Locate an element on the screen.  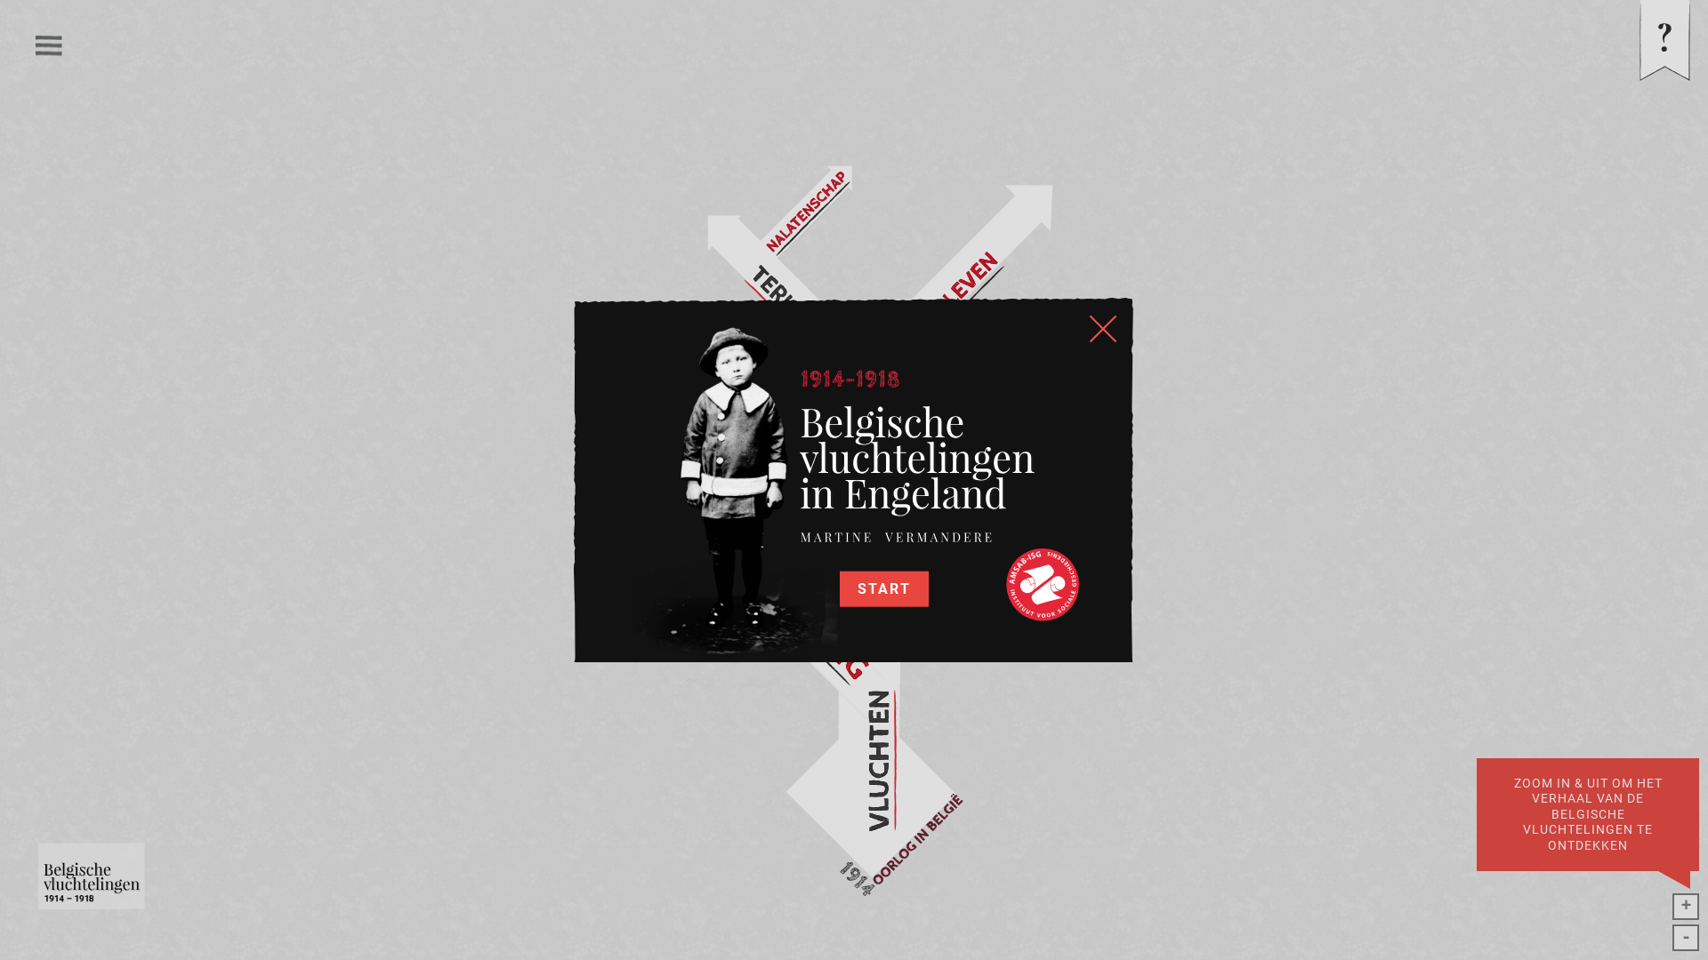
- is located at coordinates (1686, 938).